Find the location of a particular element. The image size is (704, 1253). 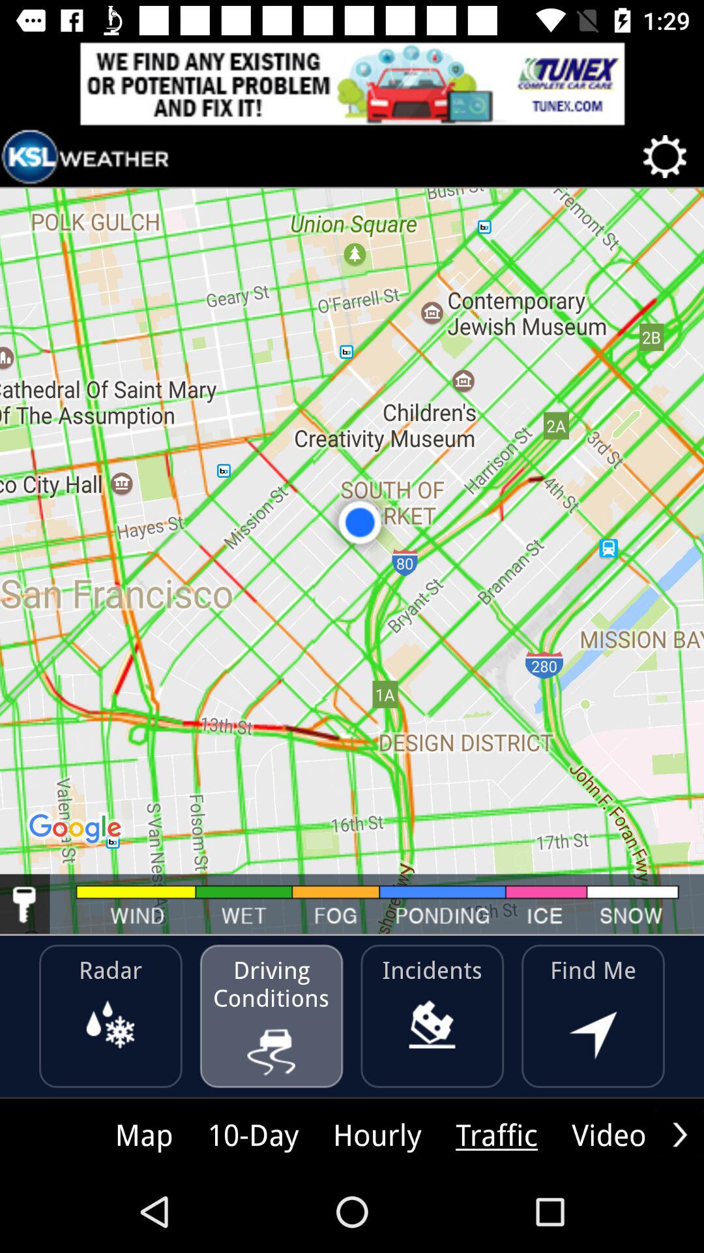

go to next page is located at coordinates (680, 1134).